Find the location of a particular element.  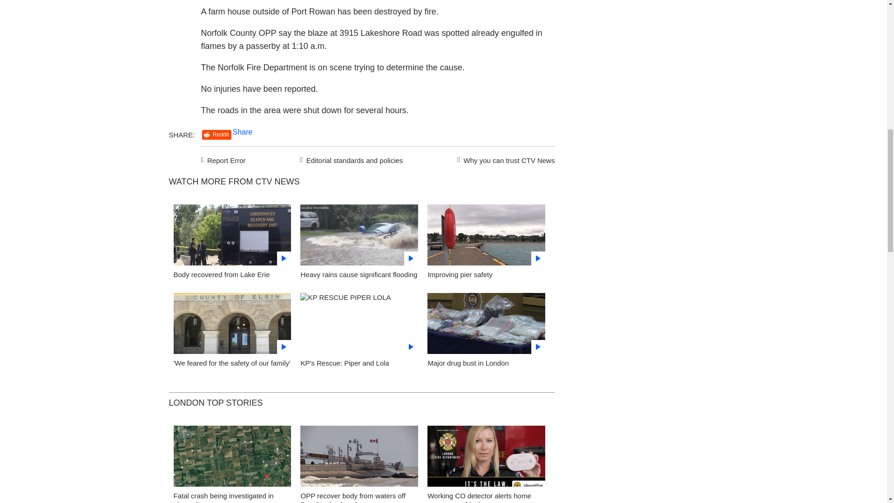

Report Error is located at coordinates (223, 159).